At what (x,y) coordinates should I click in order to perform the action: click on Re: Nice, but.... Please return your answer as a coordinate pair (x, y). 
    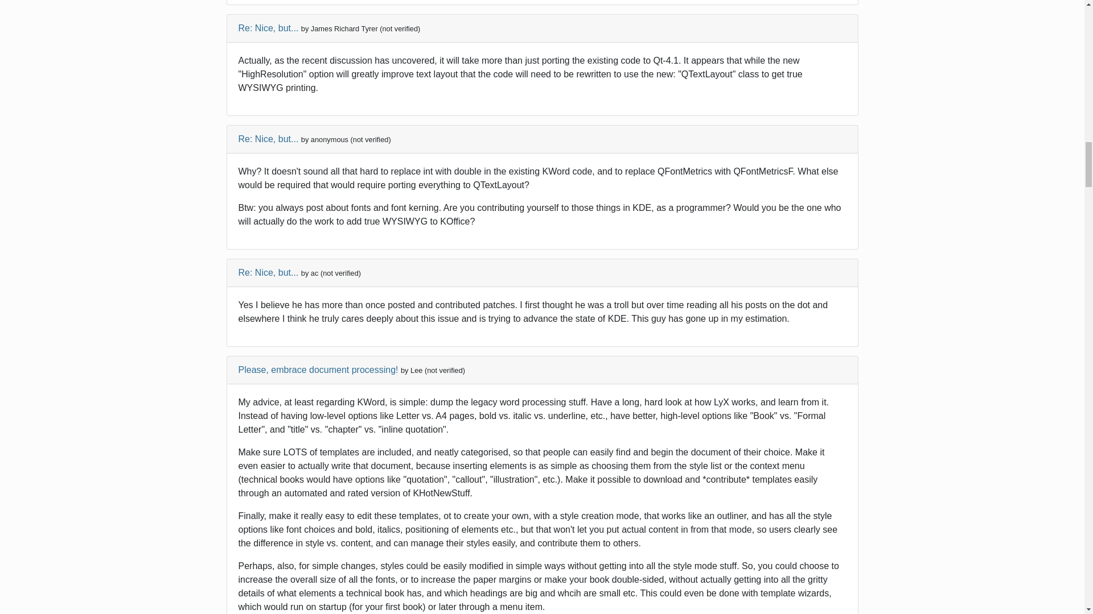
    Looking at the image, I should click on (268, 139).